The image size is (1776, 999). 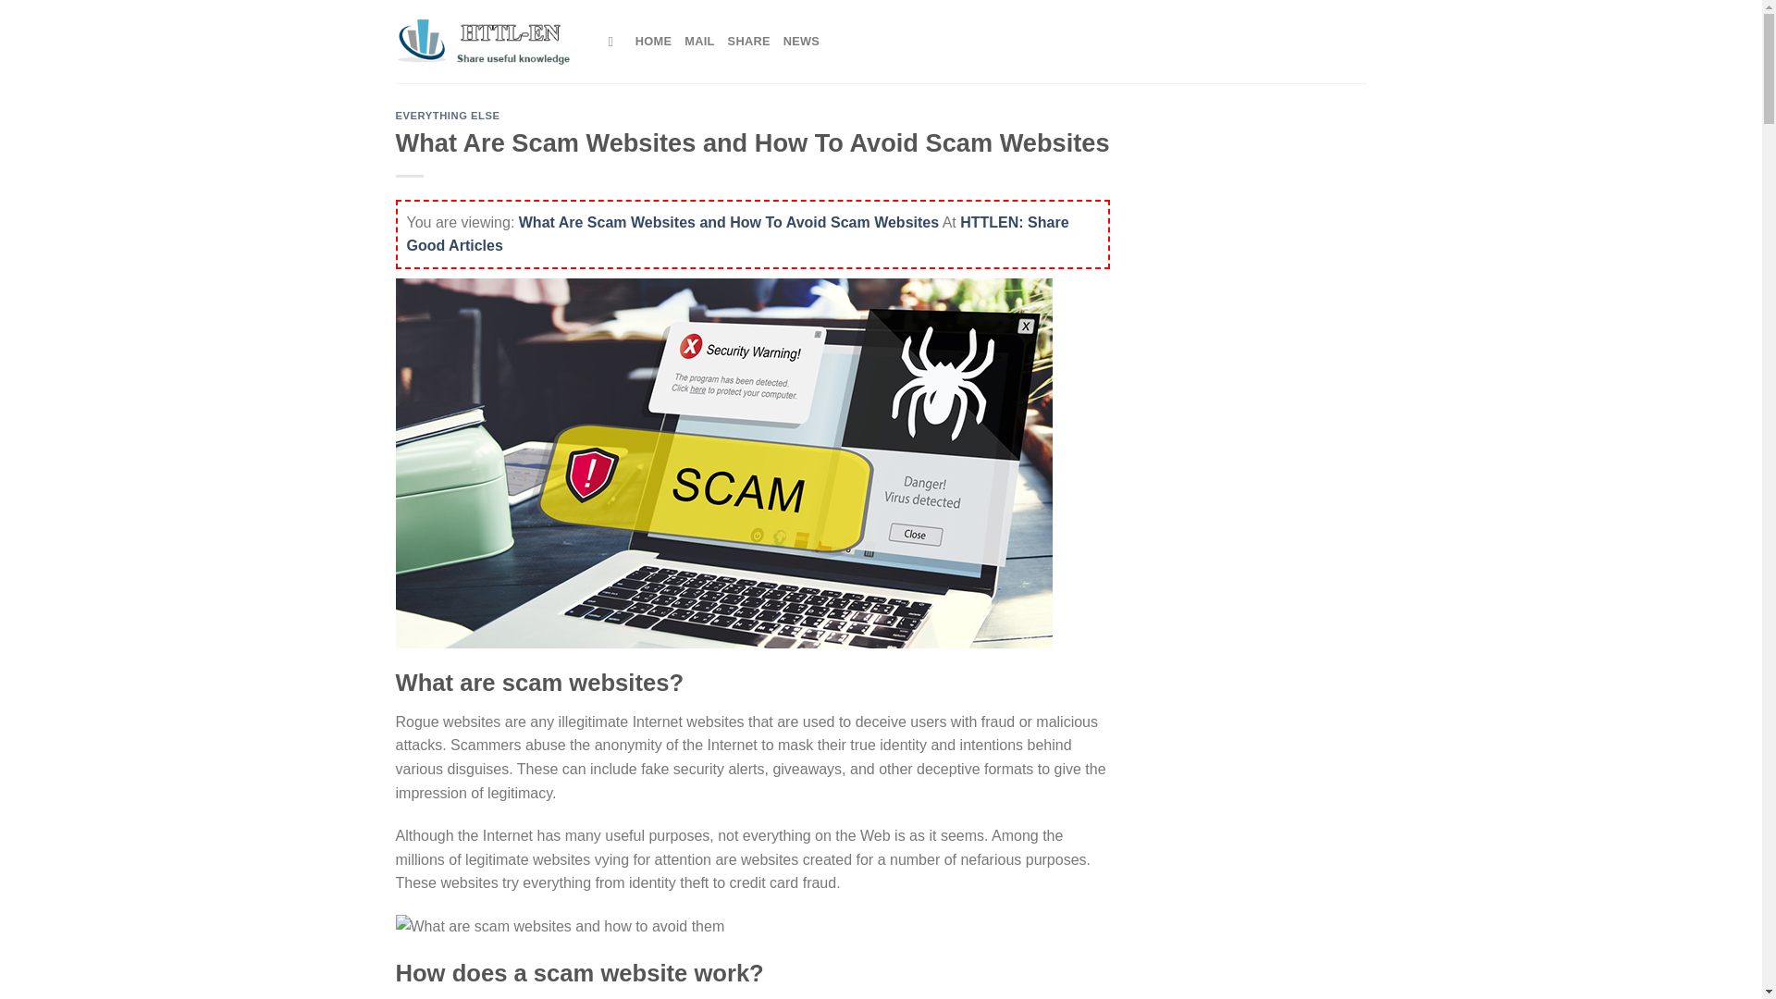 I want to click on EVERYTHING ELSE, so click(x=448, y=115).